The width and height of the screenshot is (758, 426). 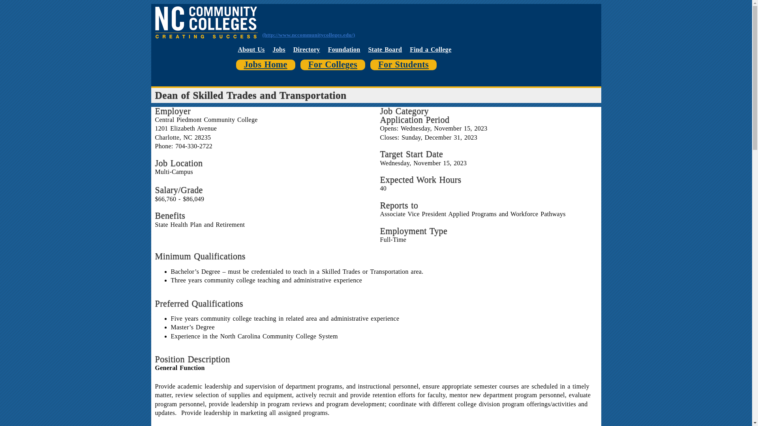 What do you see at coordinates (251, 49) in the screenshot?
I see `About Us` at bounding box center [251, 49].